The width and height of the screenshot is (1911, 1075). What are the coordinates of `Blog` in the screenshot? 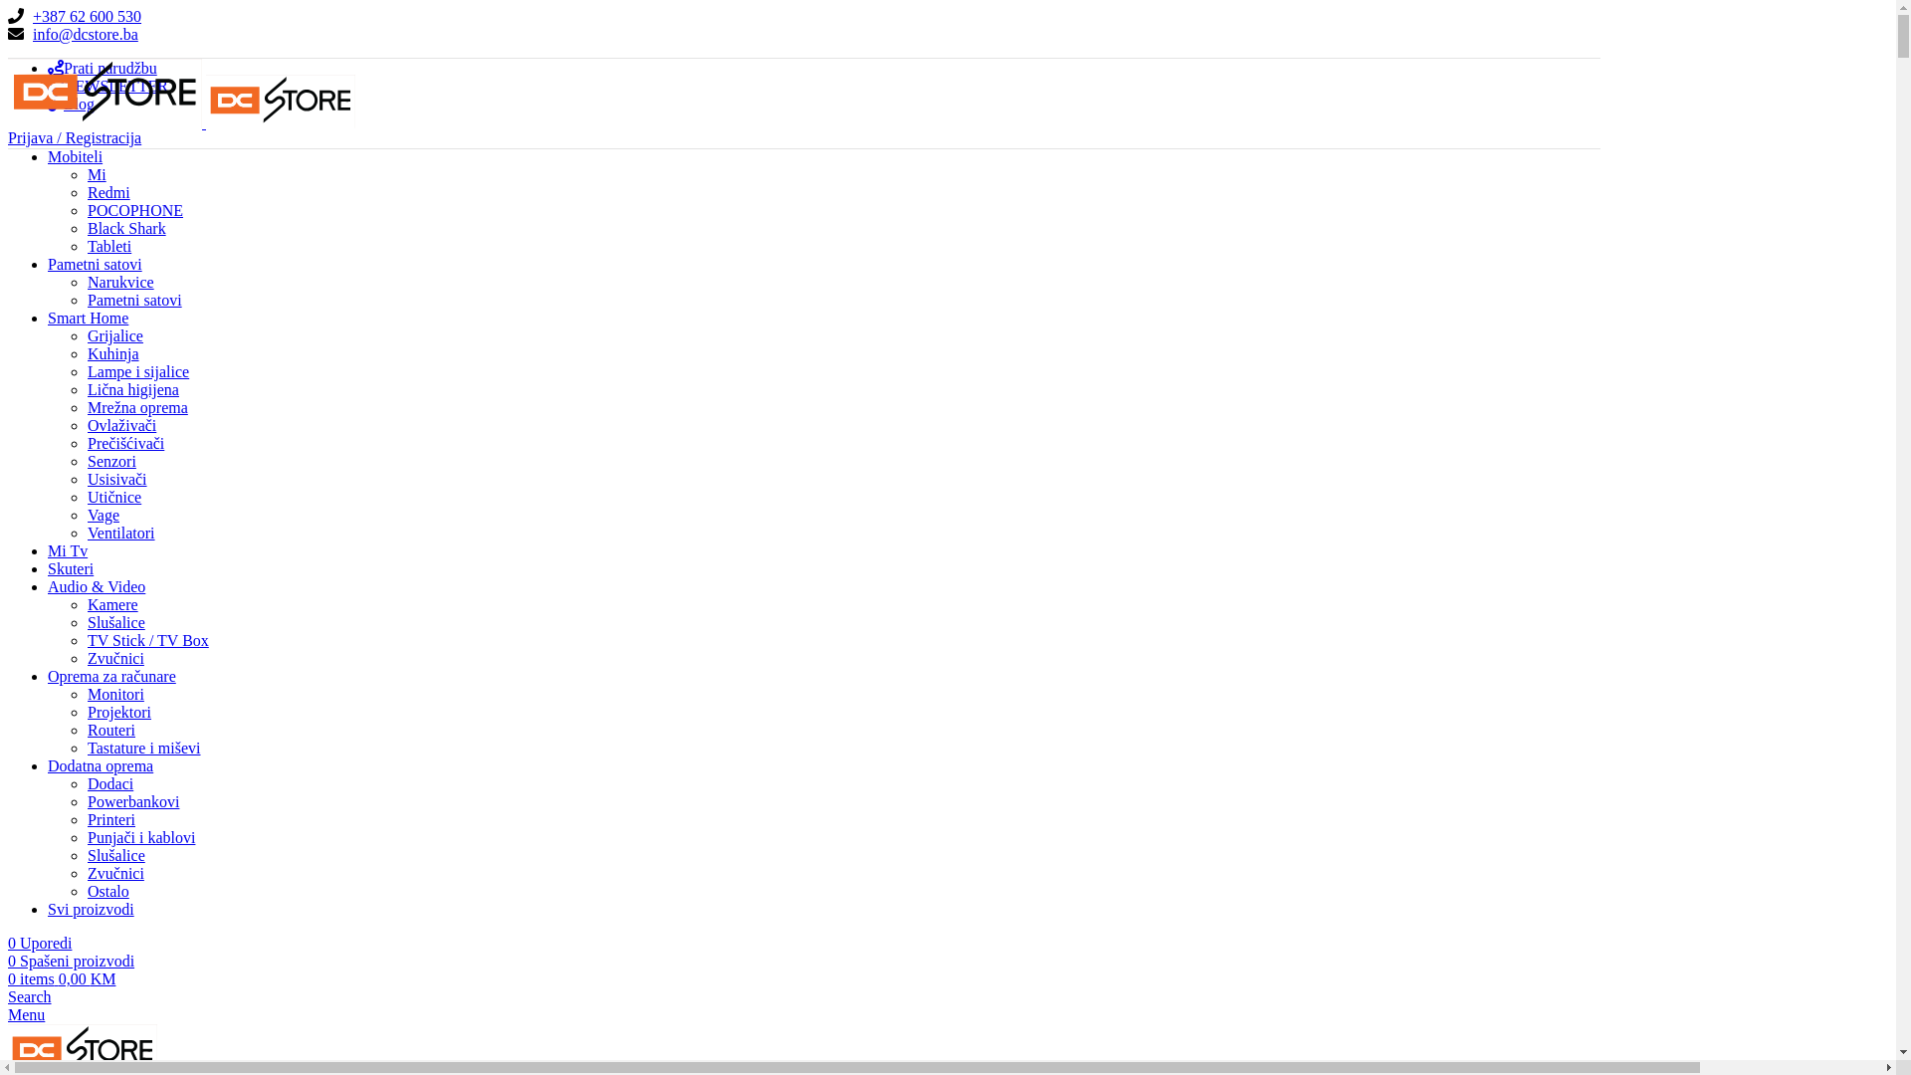 It's located at (72, 104).